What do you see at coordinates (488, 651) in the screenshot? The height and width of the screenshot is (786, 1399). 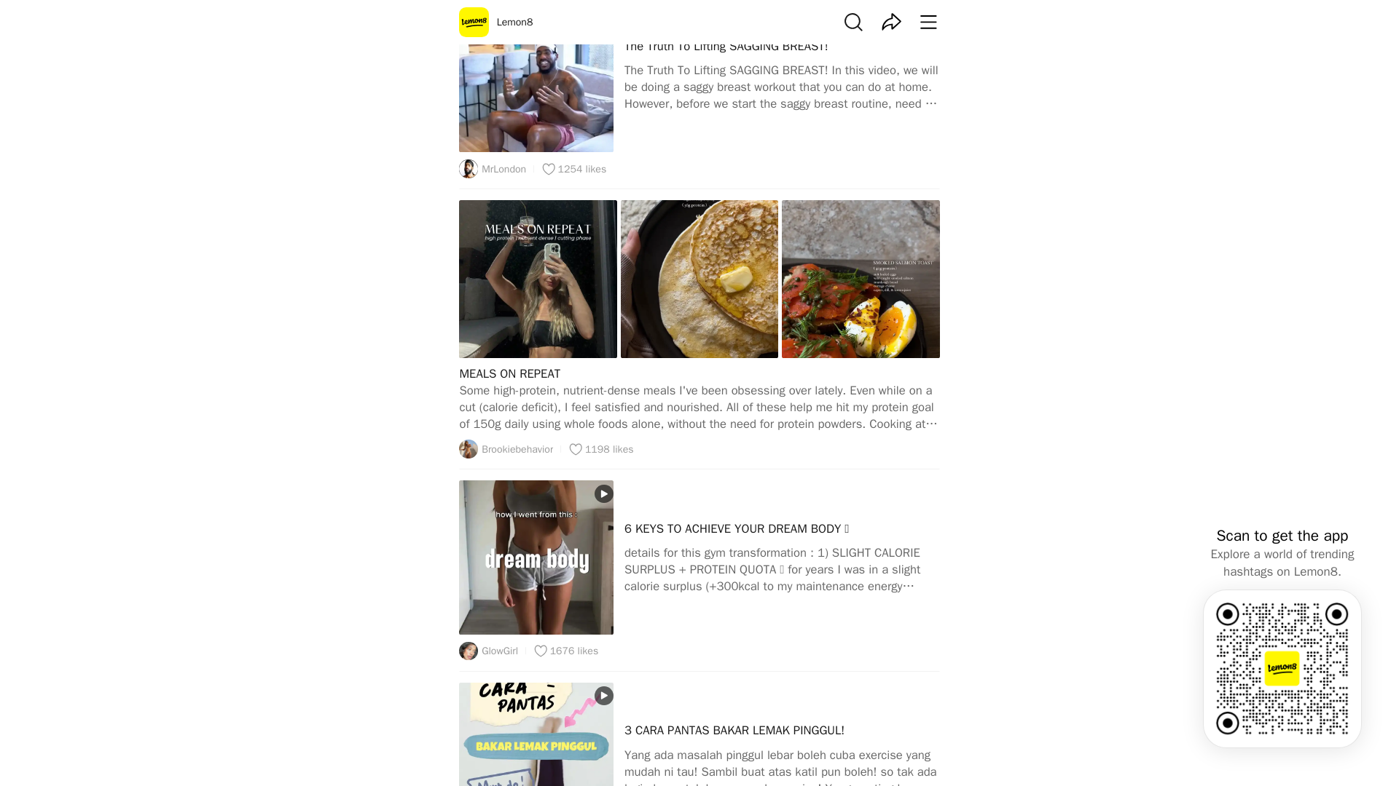 I see `GlowGirl` at bounding box center [488, 651].